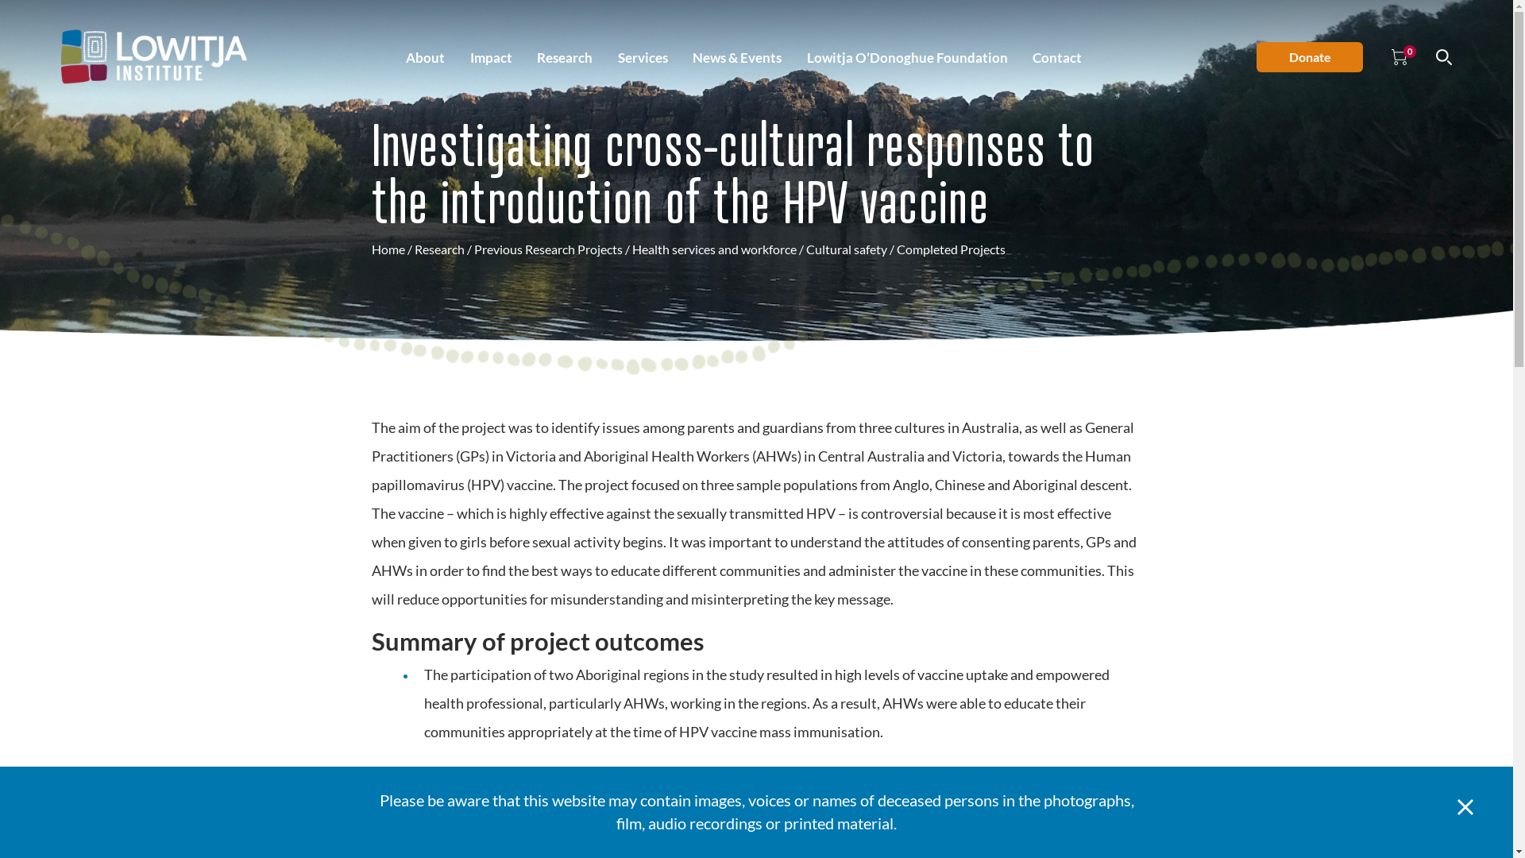  I want to click on Donate, so click(1310, 57).